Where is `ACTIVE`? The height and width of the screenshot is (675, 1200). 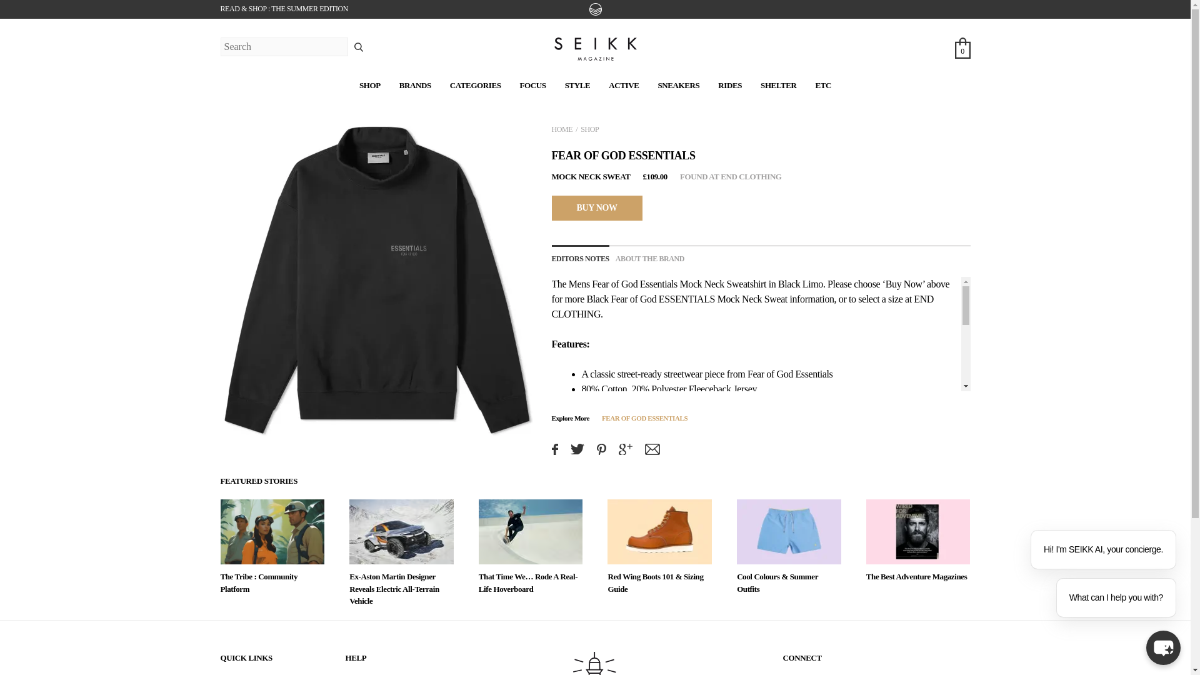 ACTIVE is located at coordinates (623, 85).